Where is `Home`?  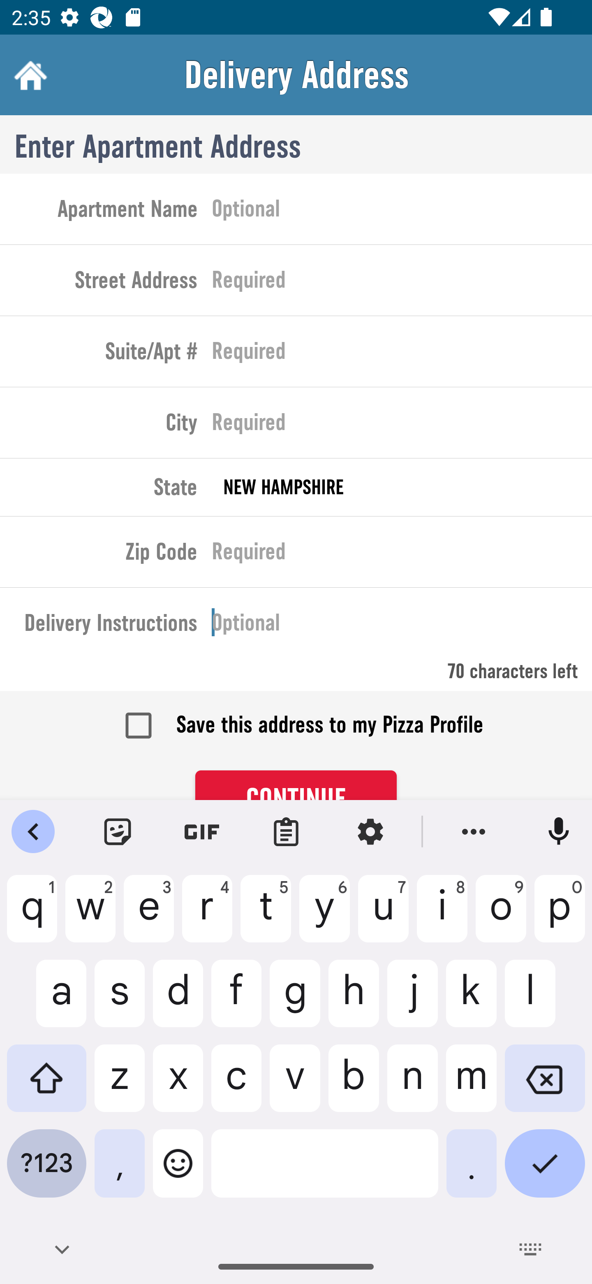
Home is located at coordinates (29, 75).